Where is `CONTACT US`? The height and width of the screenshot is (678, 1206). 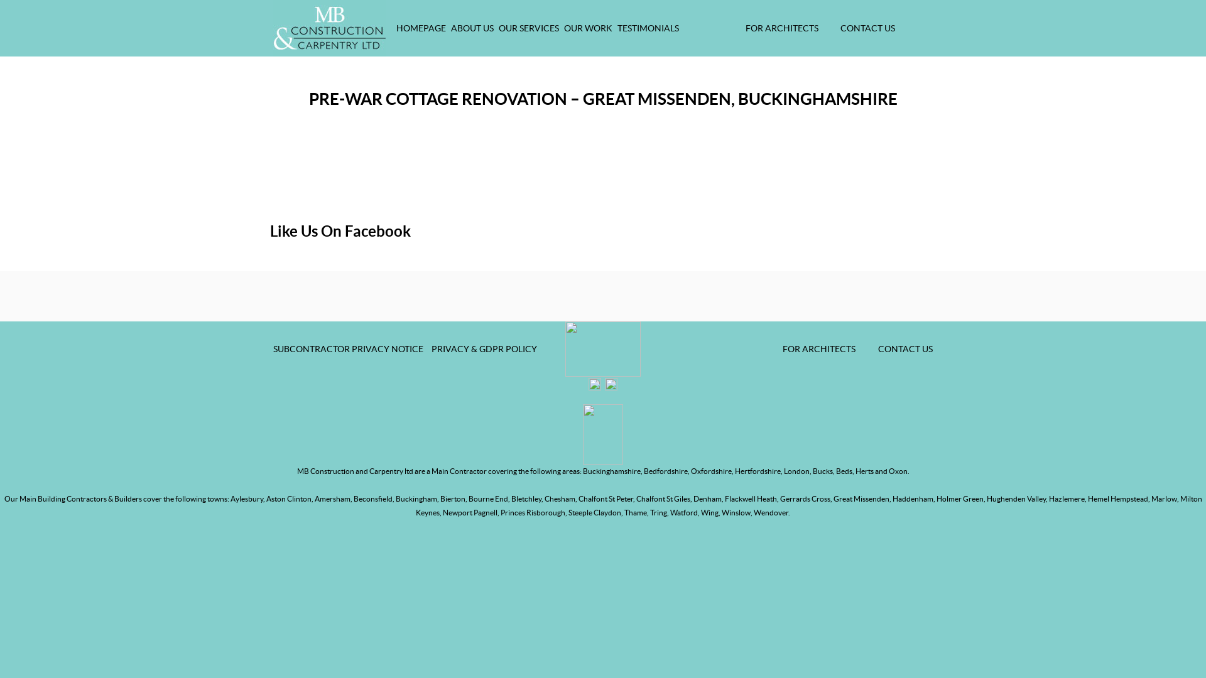
CONTACT US is located at coordinates (898, 349).